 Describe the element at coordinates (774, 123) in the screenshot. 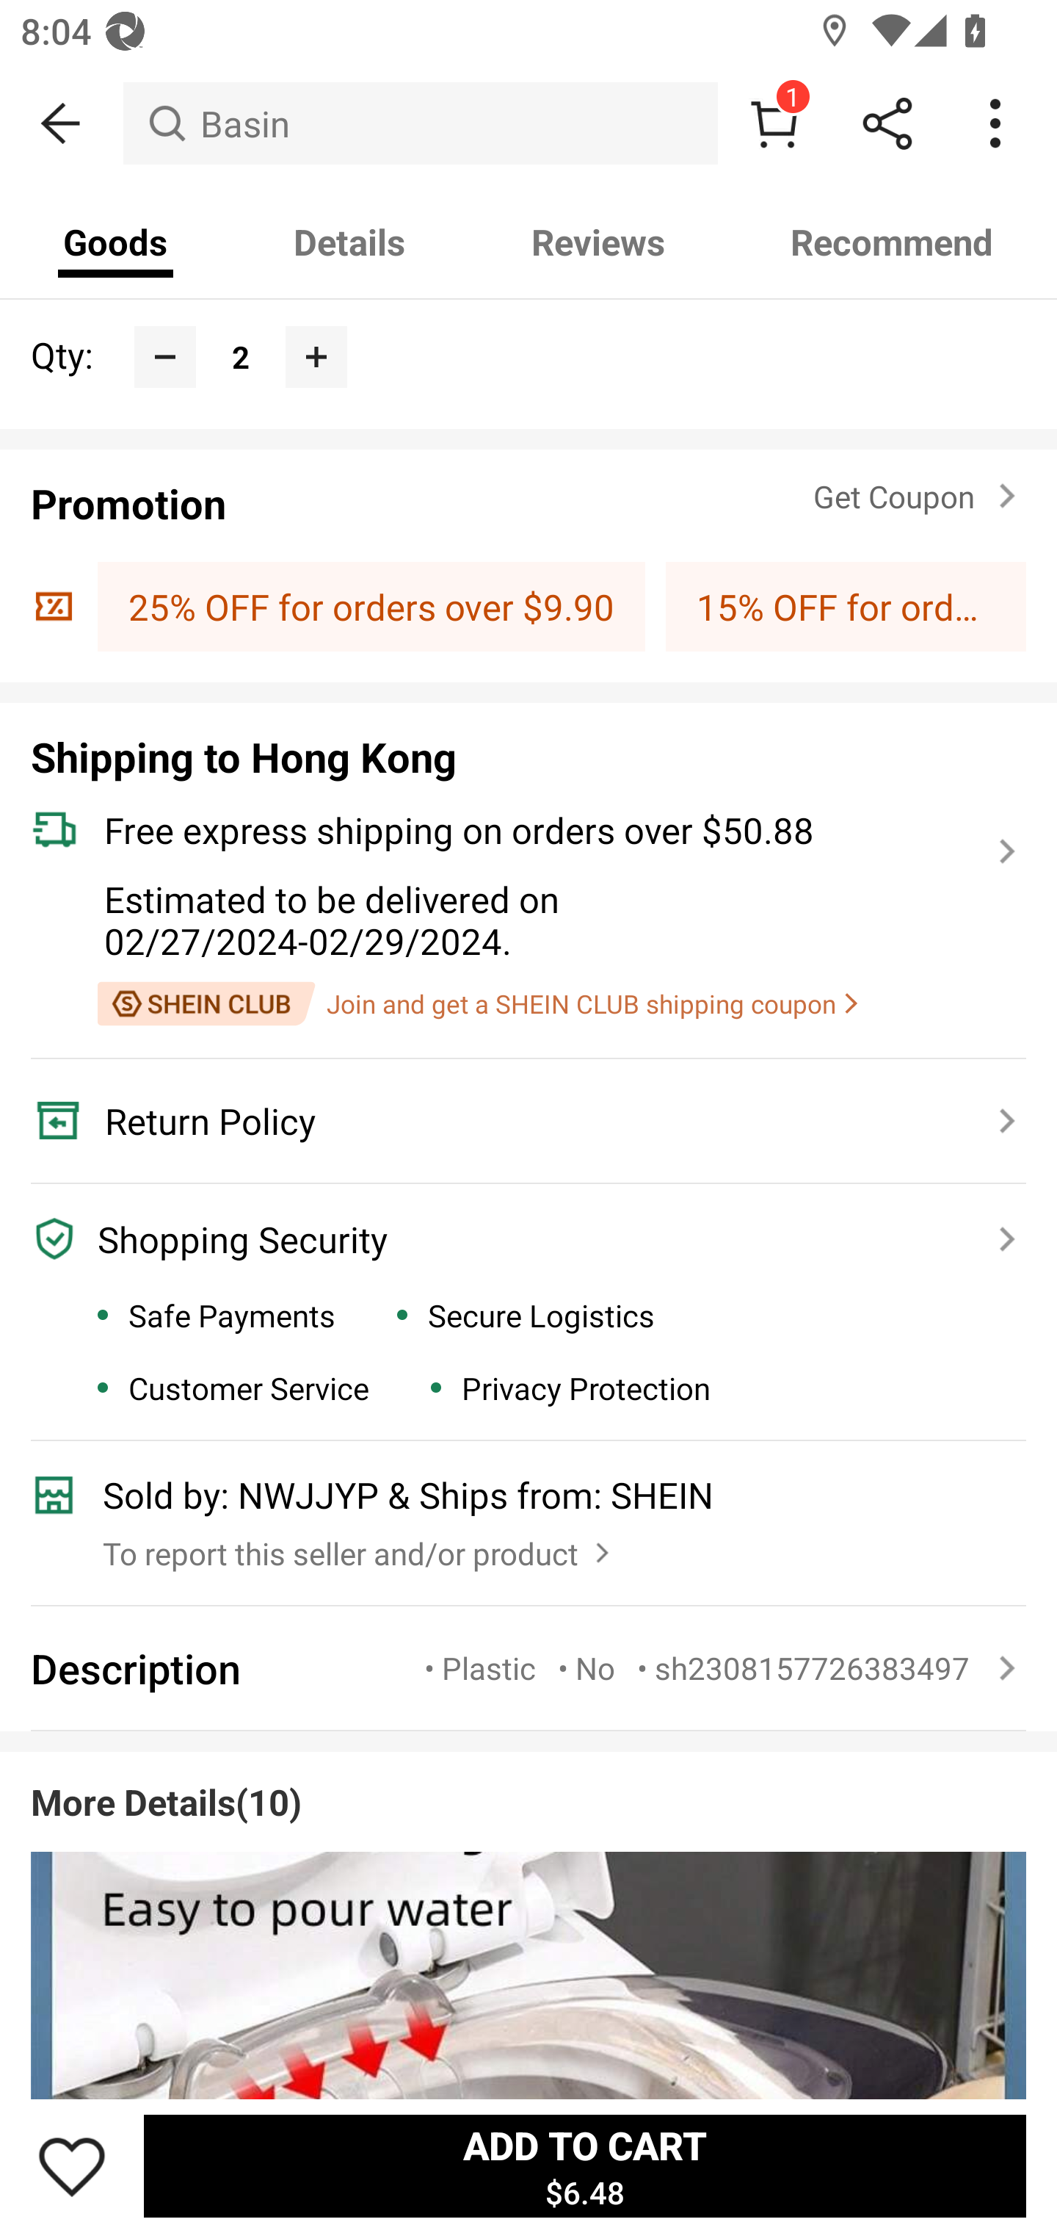

I see `1` at that location.